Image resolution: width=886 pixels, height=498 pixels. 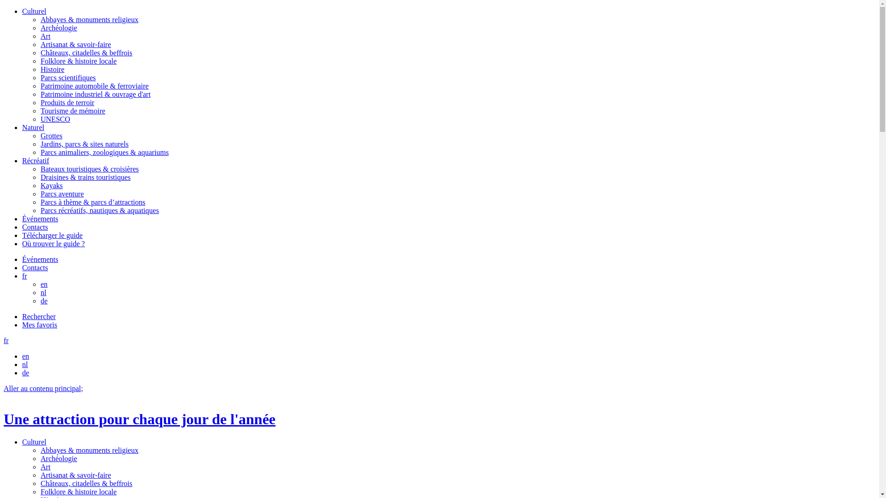 What do you see at coordinates (78, 61) in the screenshot?
I see `Folklore & histoire locale` at bounding box center [78, 61].